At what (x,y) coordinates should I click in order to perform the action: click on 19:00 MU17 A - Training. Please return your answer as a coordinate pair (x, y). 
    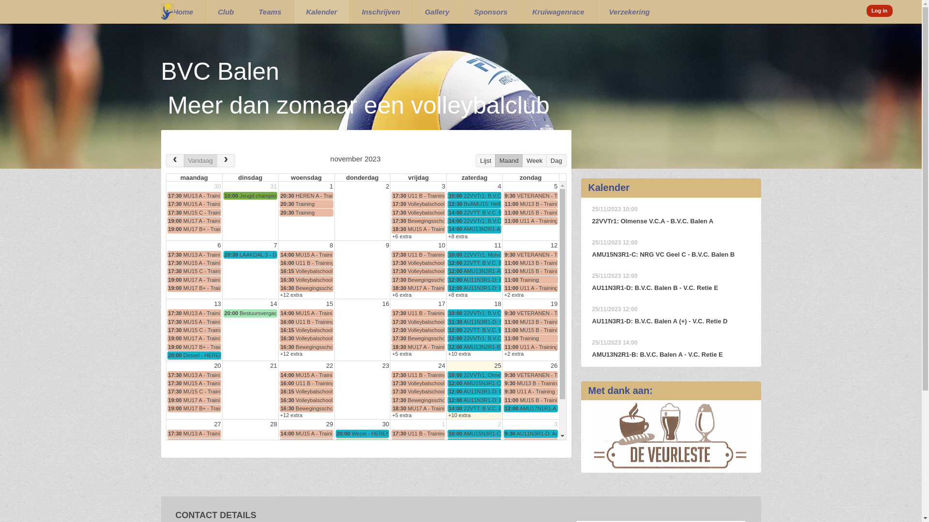
    Looking at the image, I should click on (195, 400).